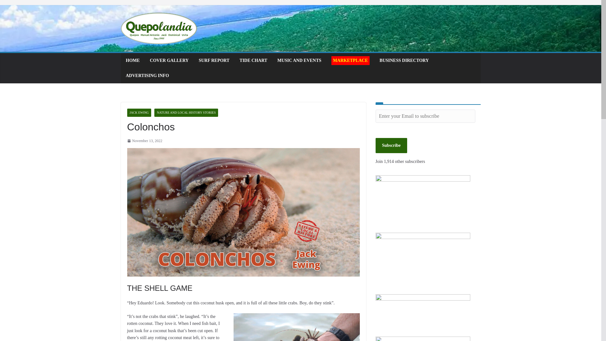 The height and width of the screenshot is (341, 606). Describe the element at coordinates (147, 75) in the screenshot. I see `ADVERTISING INFO` at that location.